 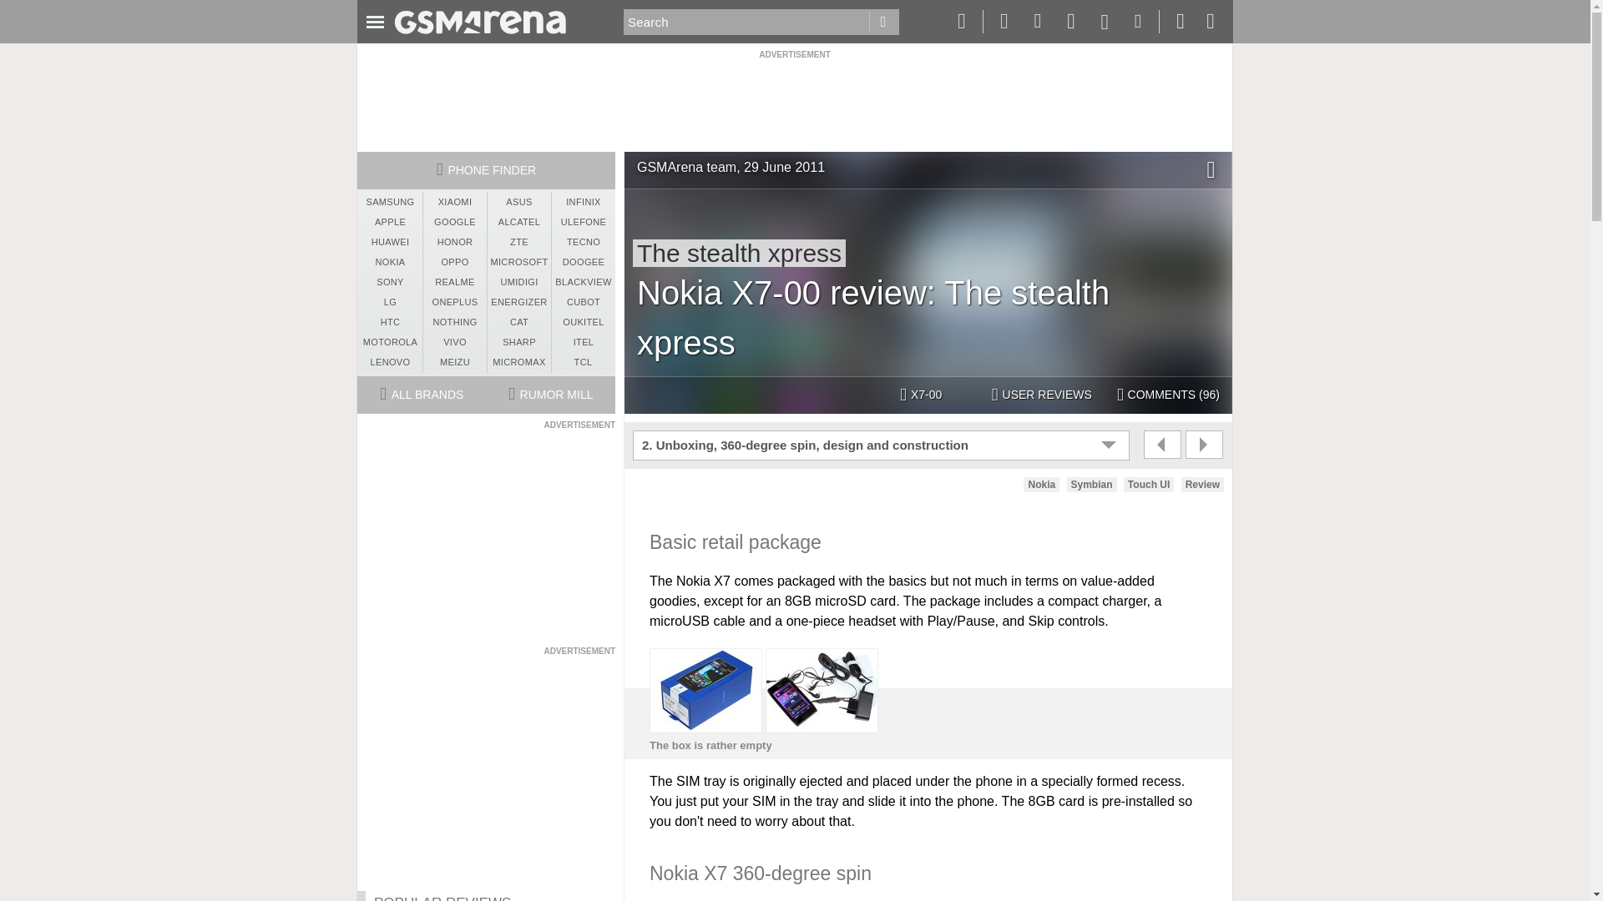 What do you see at coordinates (883, 445) in the screenshot?
I see `2. Unboxing, 360-degree spin, design and construction` at bounding box center [883, 445].